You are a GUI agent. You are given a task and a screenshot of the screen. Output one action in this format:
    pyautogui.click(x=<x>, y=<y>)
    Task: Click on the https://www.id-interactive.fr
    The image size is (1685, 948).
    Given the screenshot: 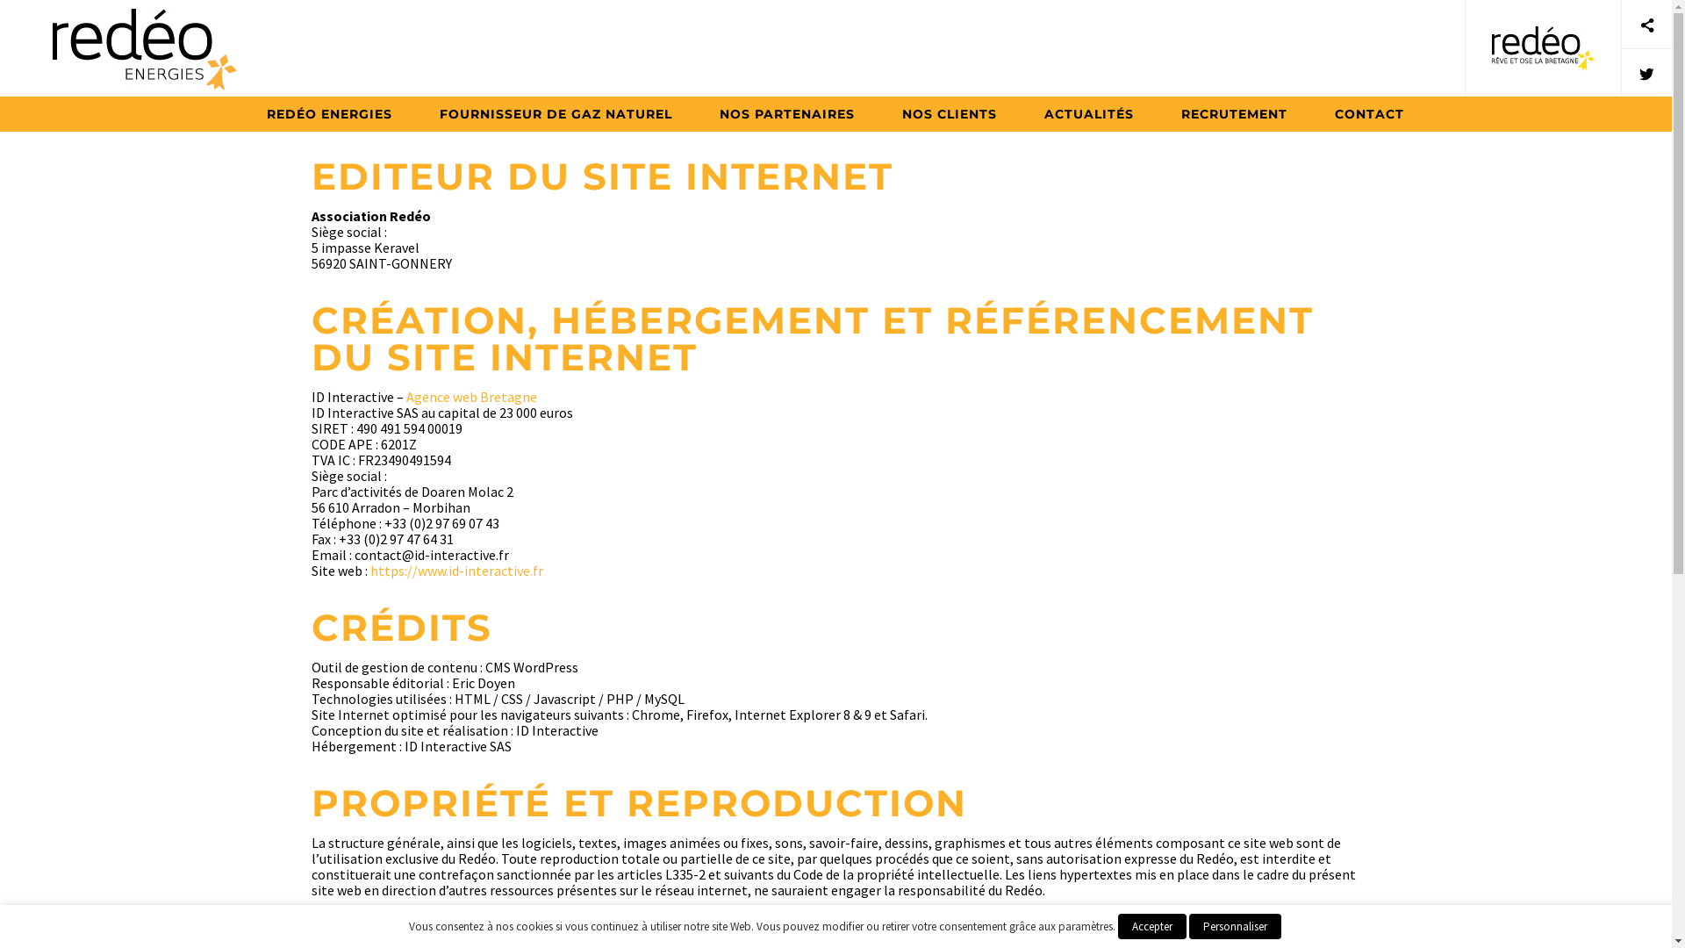 What is the action you would take?
    pyautogui.click(x=456, y=571)
    